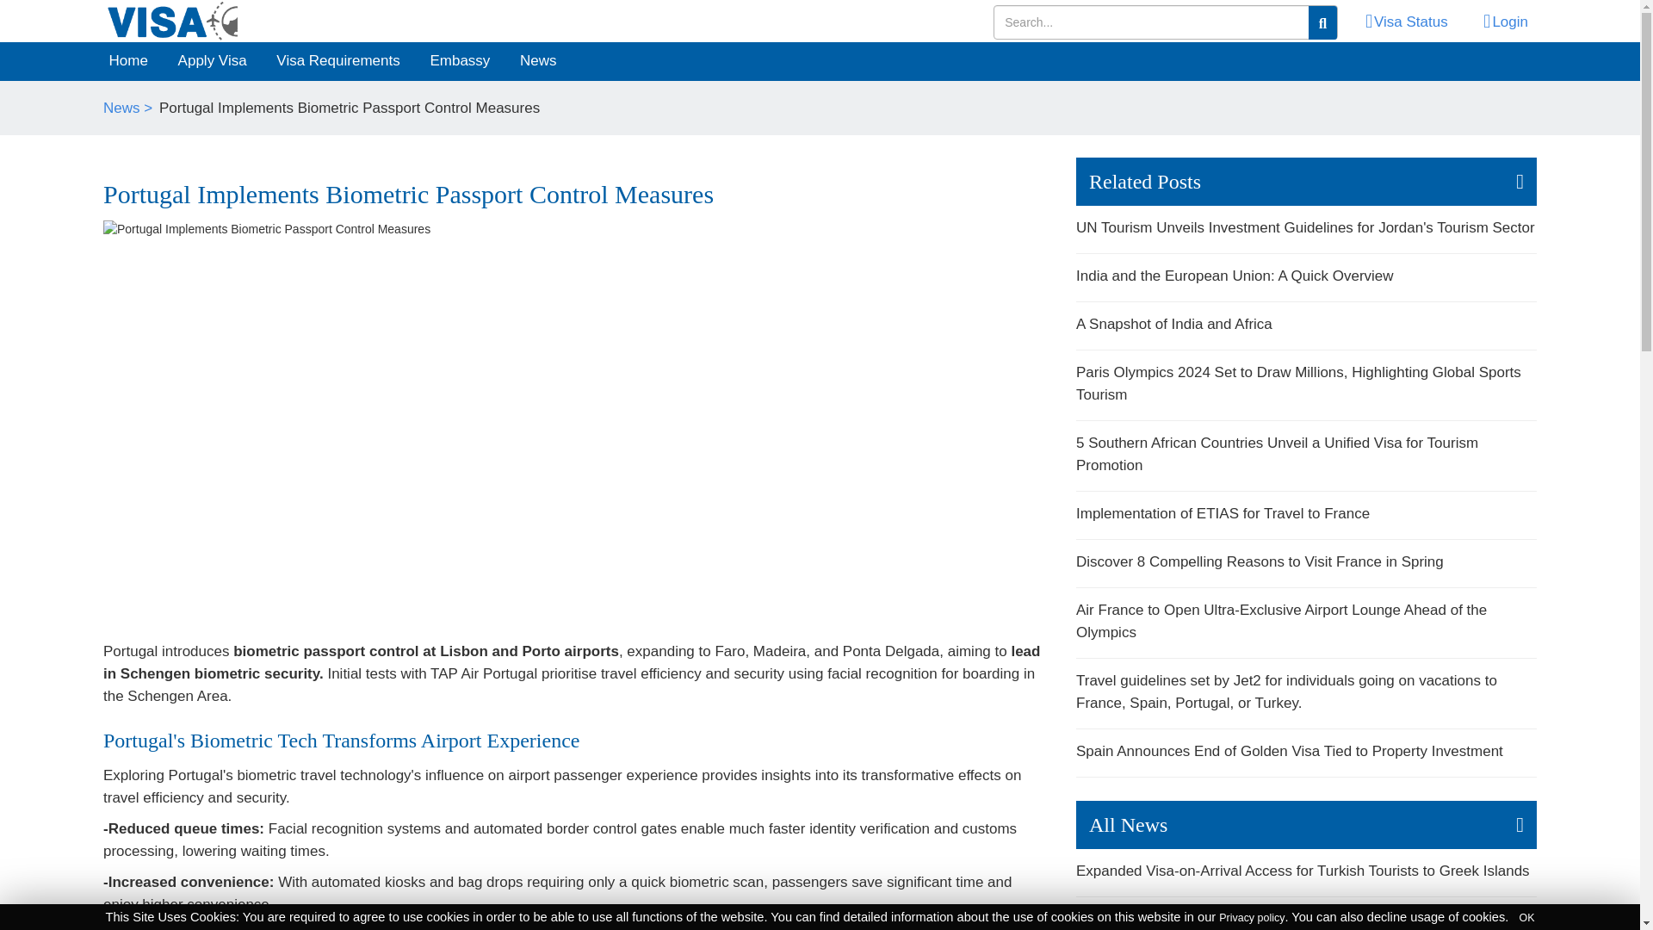  What do you see at coordinates (1498, 22) in the screenshot?
I see `Login` at bounding box center [1498, 22].